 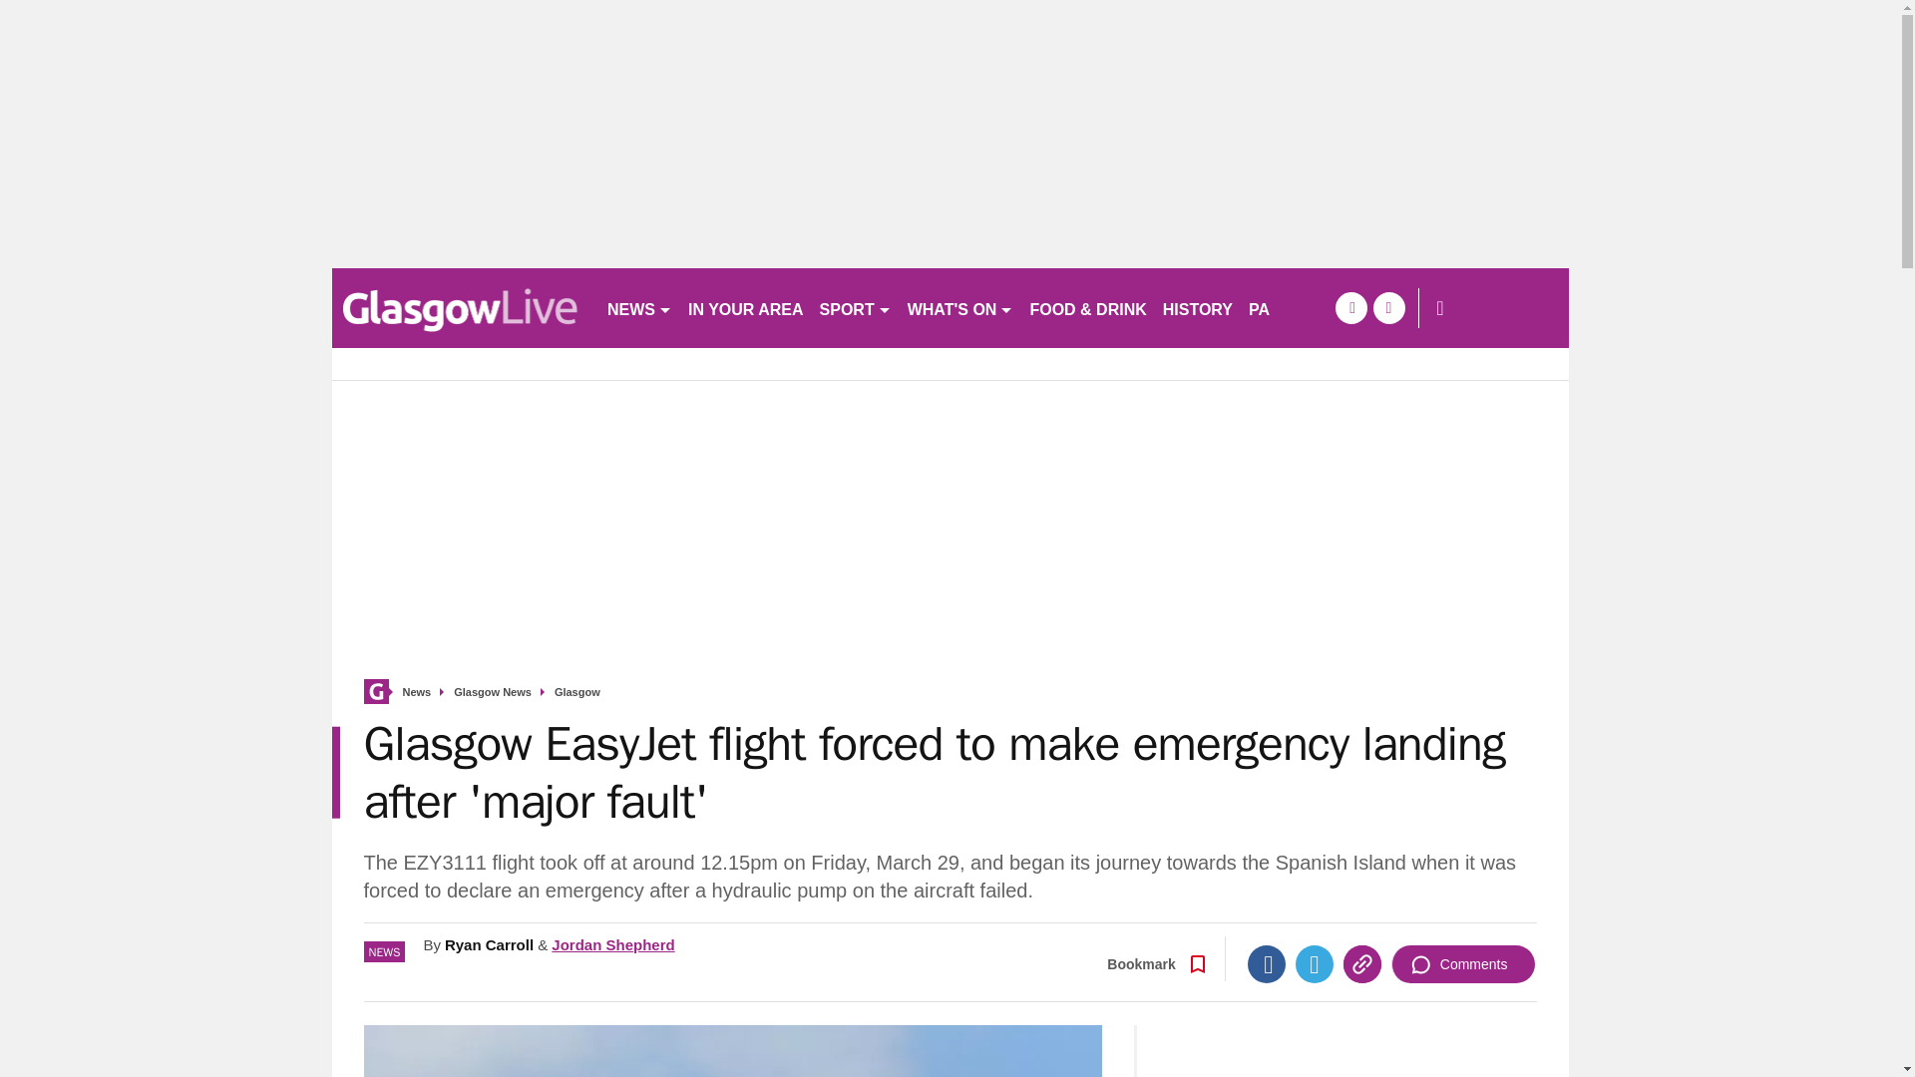 I want to click on Comments, so click(x=1463, y=964).